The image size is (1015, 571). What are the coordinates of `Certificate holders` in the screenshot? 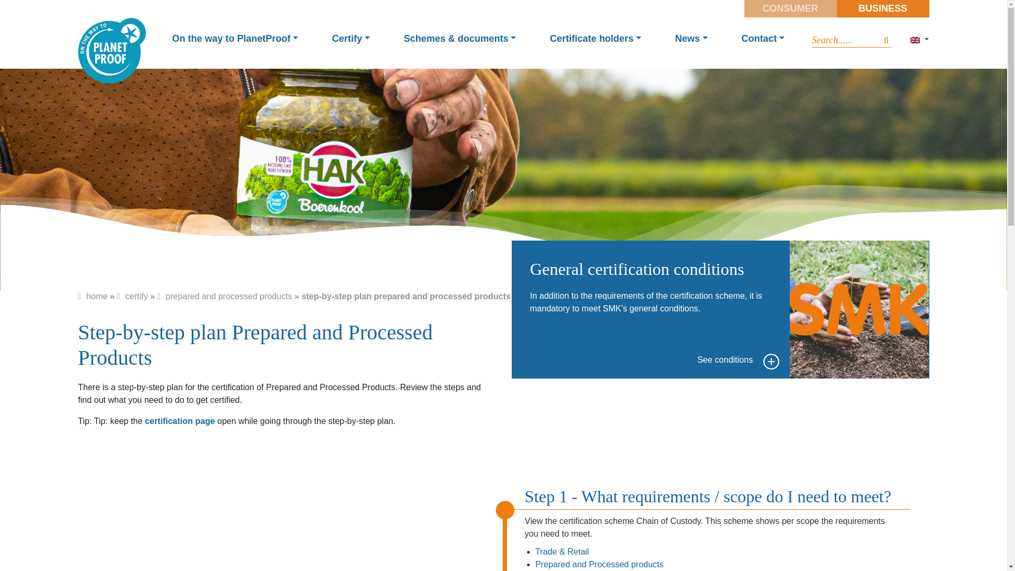 It's located at (595, 39).